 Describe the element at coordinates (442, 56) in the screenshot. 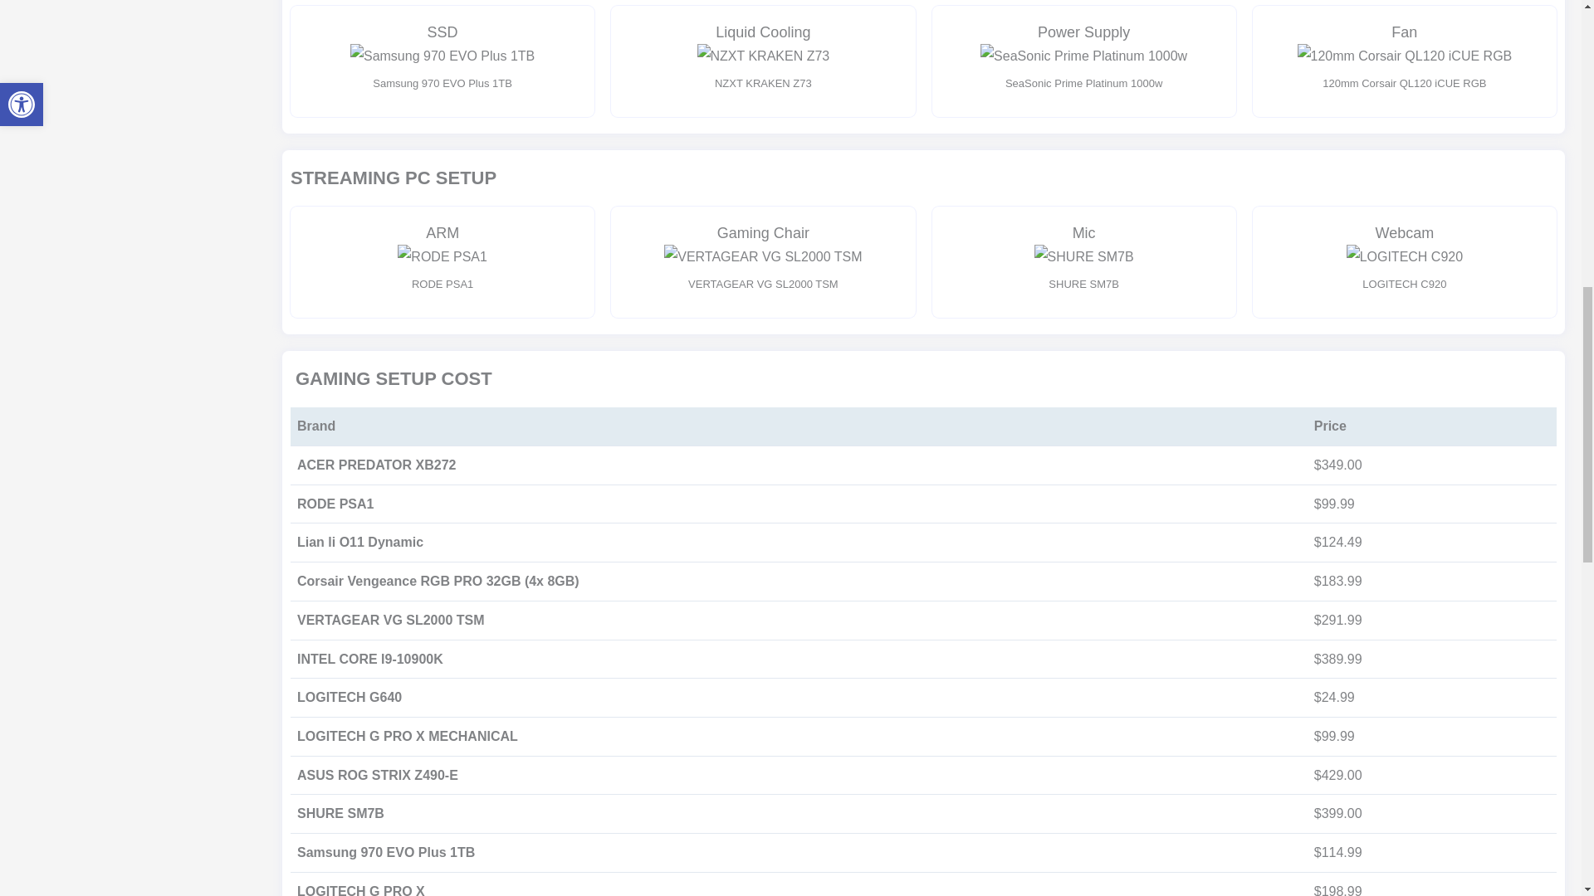

I see `Samsung 970 EVO Plus 1TB` at that location.